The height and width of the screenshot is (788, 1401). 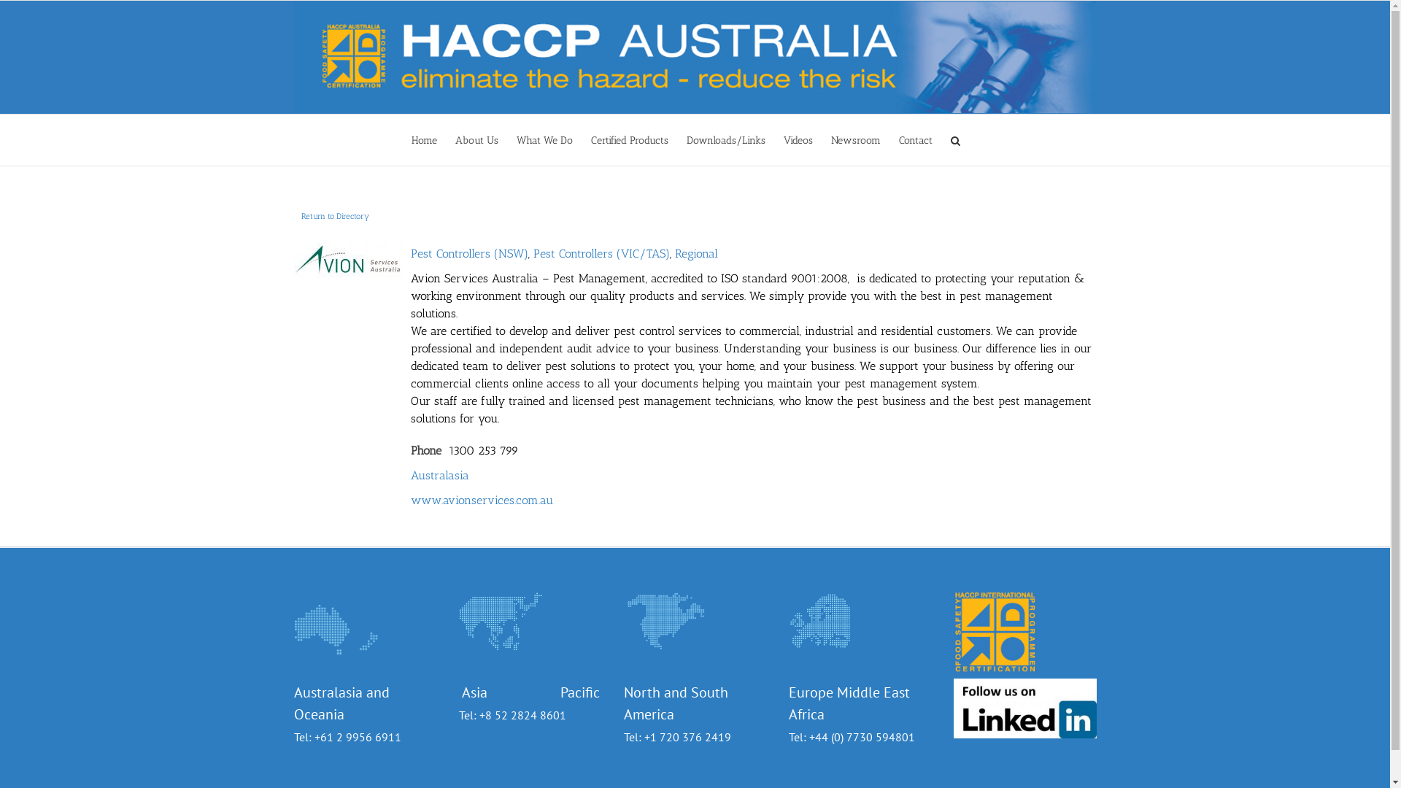 What do you see at coordinates (482, 501) in the screenshot?
I see `www.avionservices.com.au` at bounding box center [482, 501].